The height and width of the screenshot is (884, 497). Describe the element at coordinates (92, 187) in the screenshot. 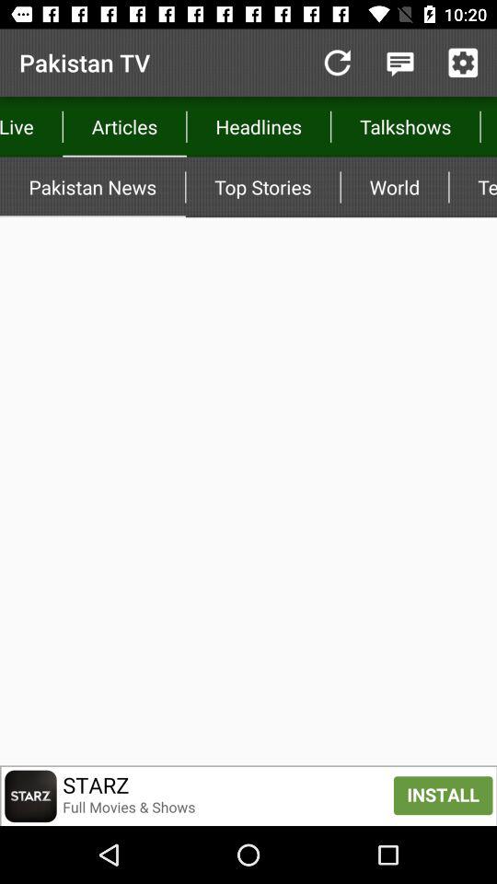

I see `launch the item to the left of top stories icon` at that location.